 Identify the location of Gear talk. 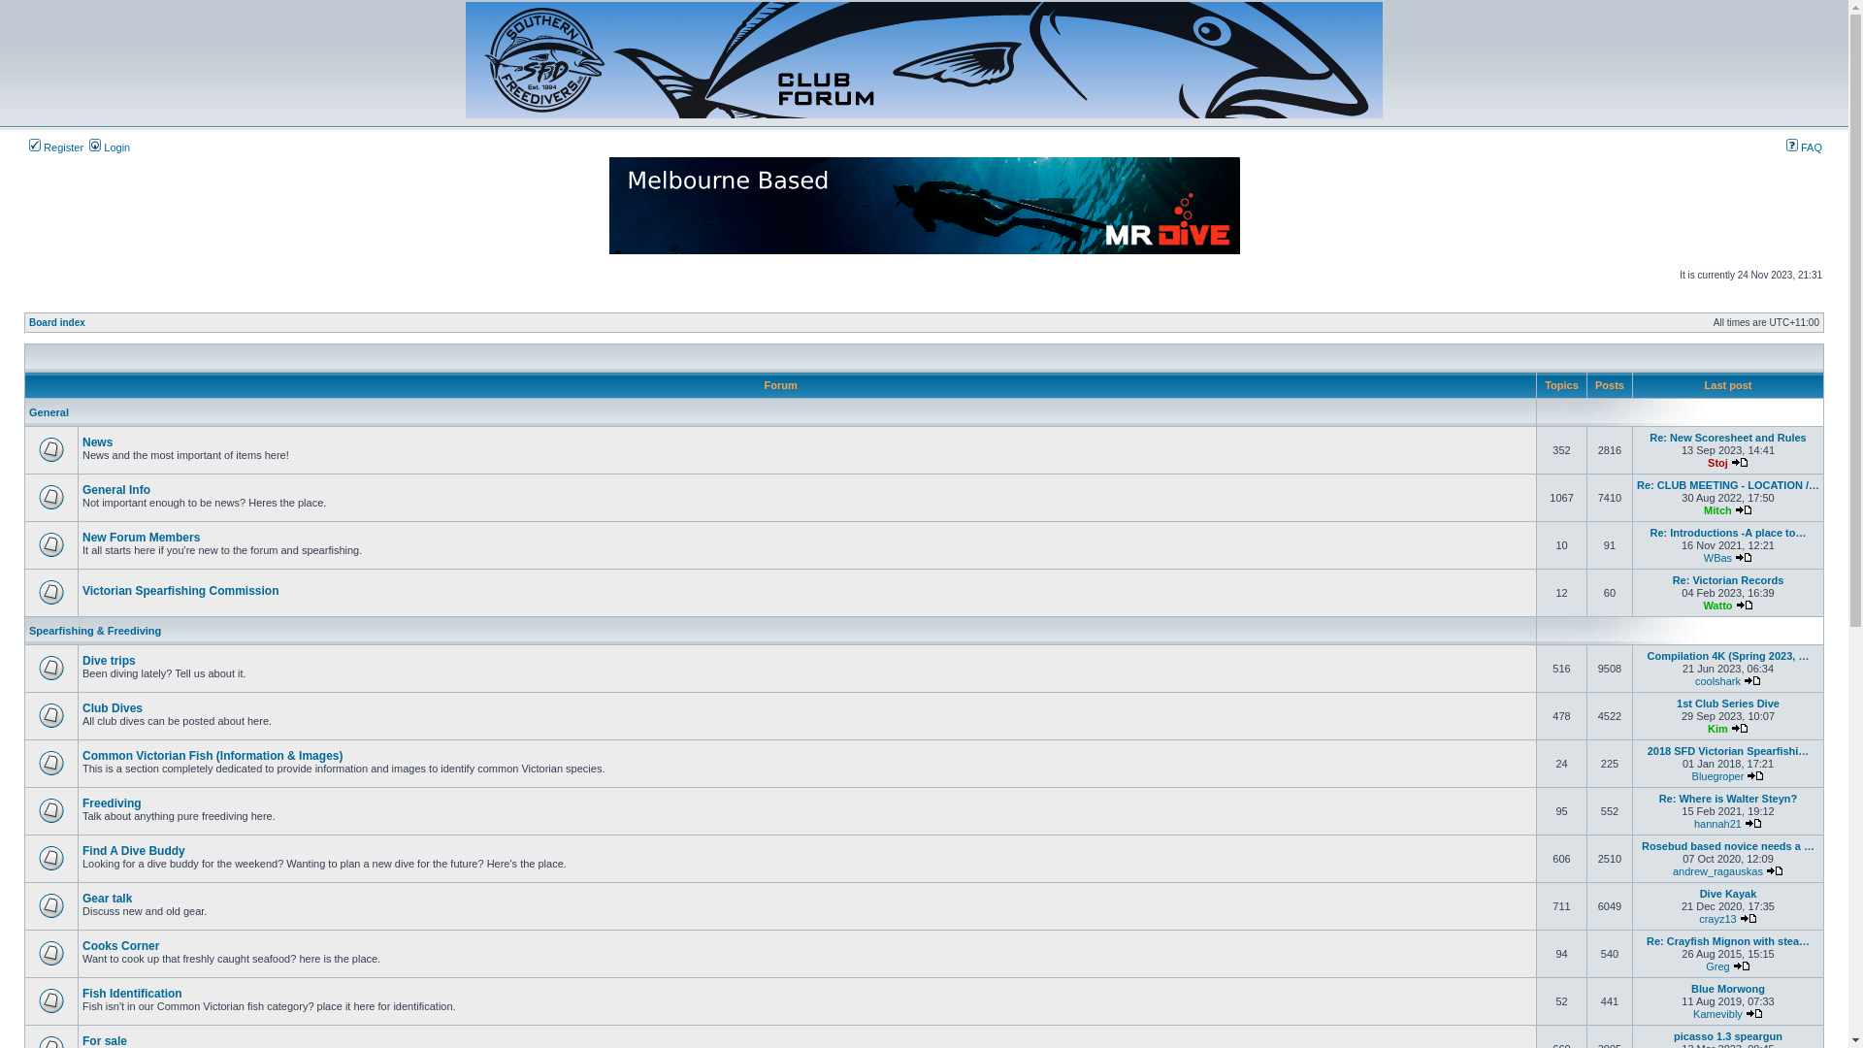
(107, 899).